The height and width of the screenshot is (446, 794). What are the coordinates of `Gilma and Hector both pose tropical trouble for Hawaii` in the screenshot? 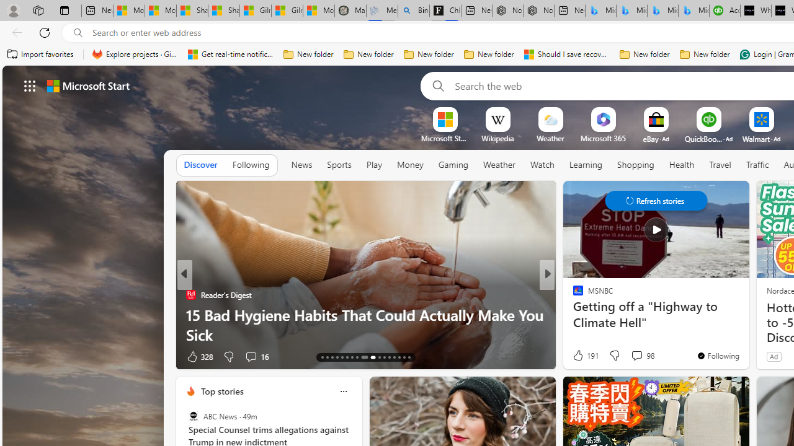 It's located at (287, 11).